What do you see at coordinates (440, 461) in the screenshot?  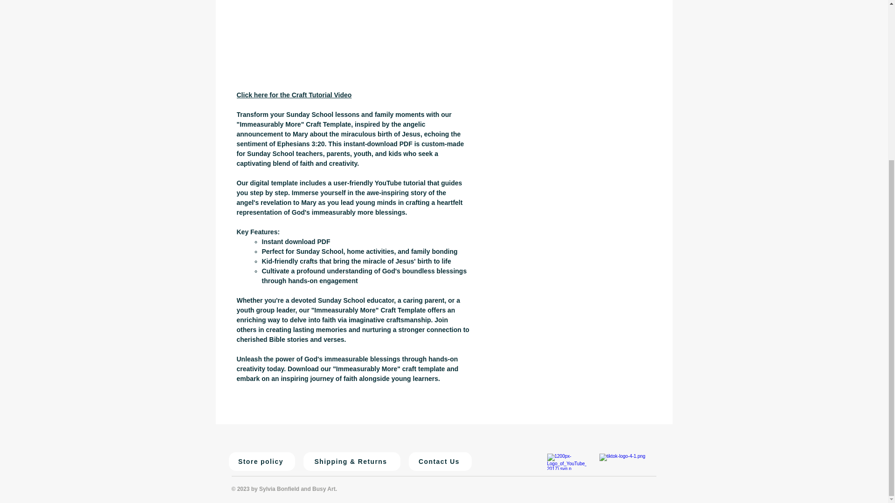 I see `Contact Us` at bounding box center [440, 461].